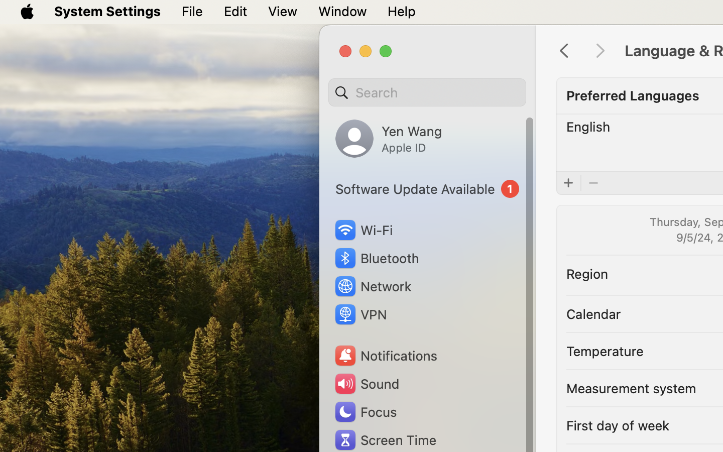  Describe the element at coordinates (587, 273) in the screenshot. I see `Region` at that location.